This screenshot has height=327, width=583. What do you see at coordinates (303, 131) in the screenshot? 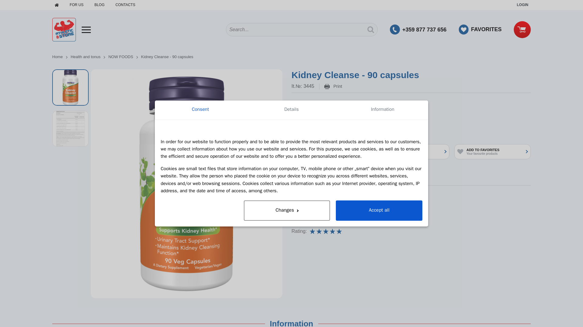
I see `1` at bounding box center [303, 131].